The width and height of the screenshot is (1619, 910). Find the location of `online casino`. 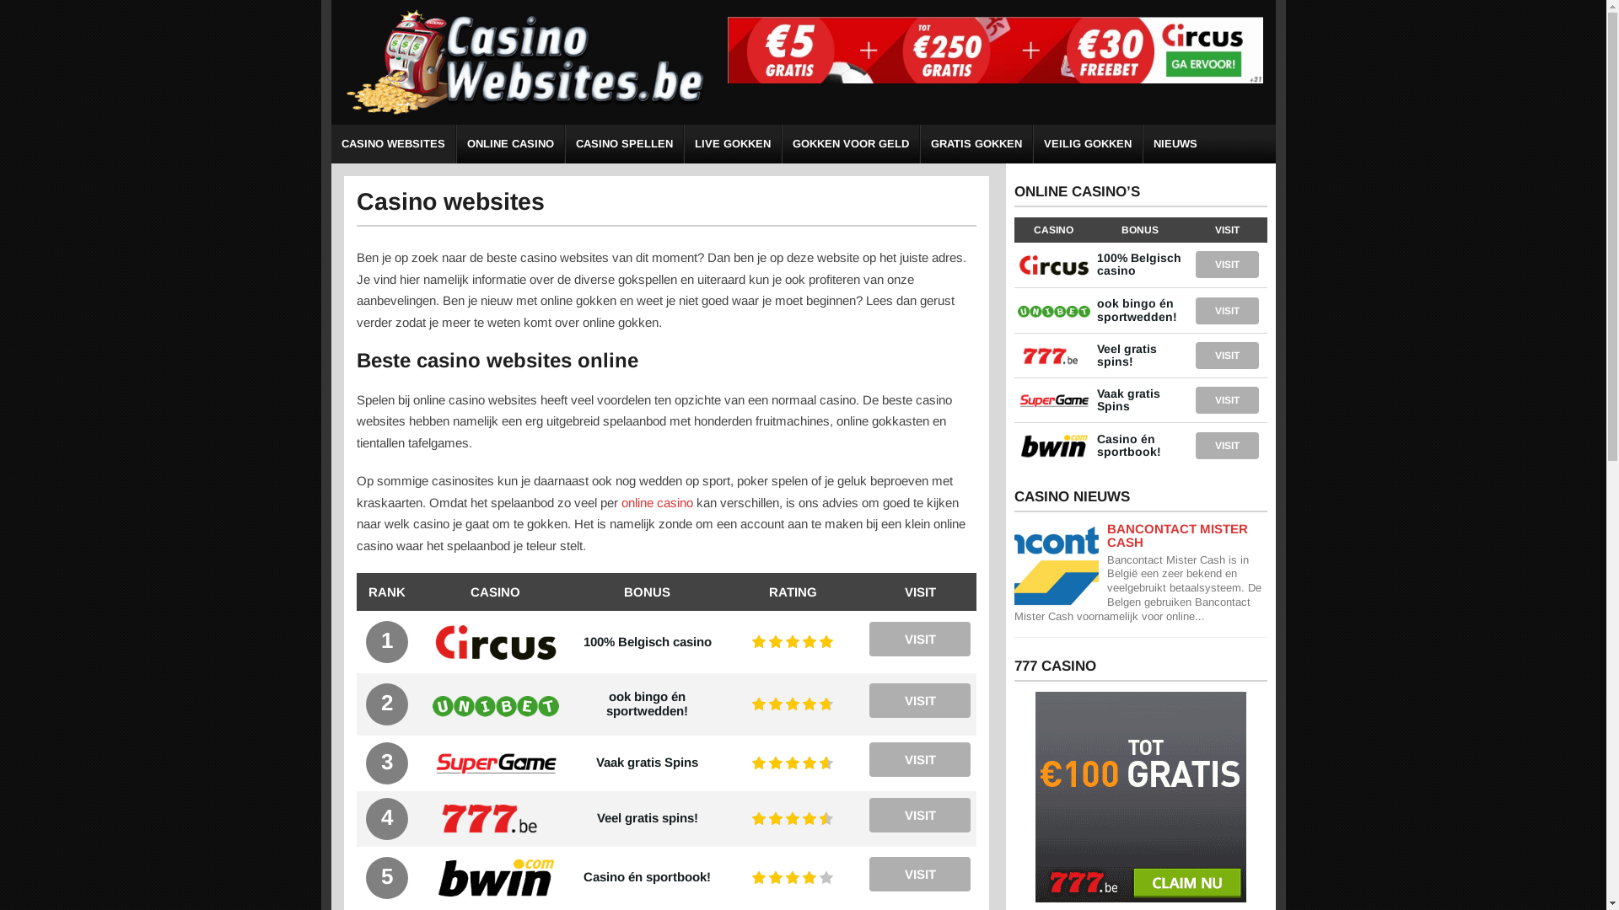

online casino is located at coordinates (656, 502).